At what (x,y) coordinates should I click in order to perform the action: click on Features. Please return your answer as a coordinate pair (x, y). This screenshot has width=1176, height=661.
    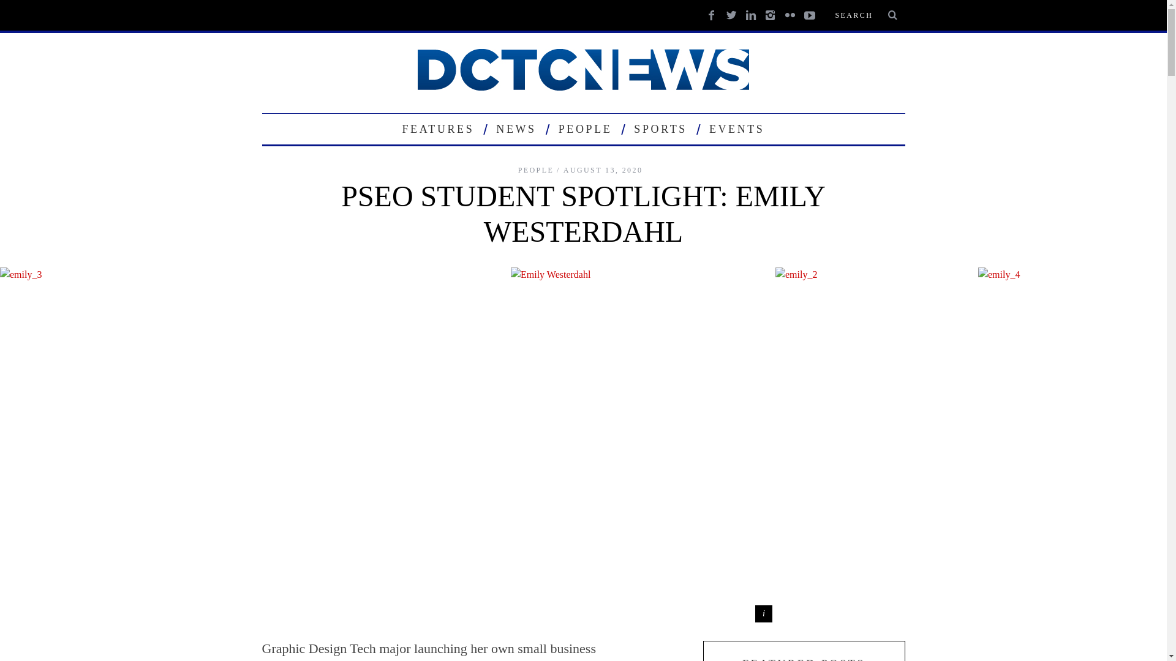
    Looking at the image, I should click on (438, 129).